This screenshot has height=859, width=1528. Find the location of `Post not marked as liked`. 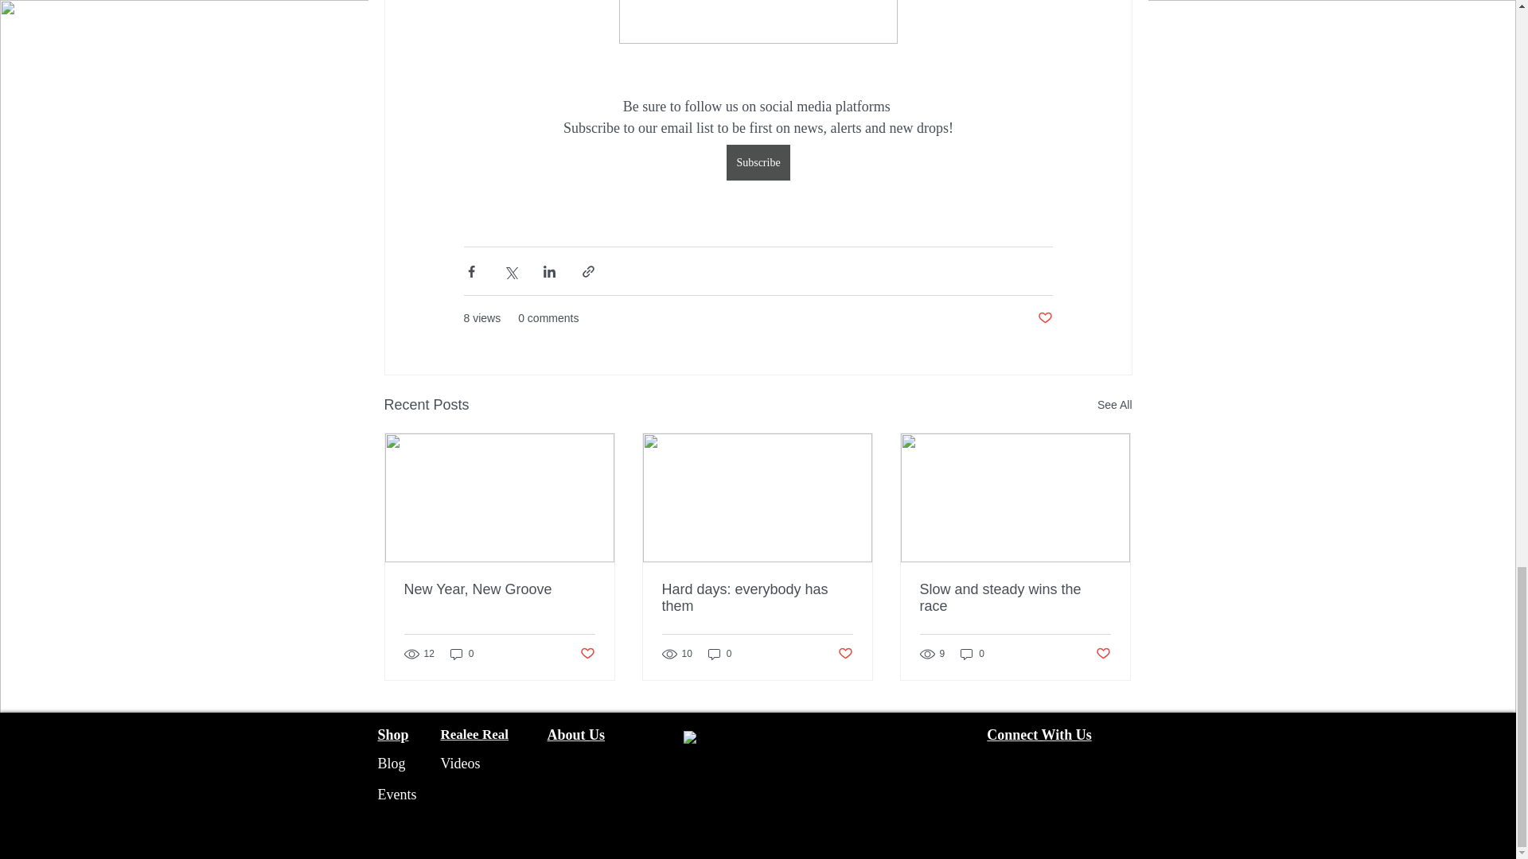

Post not marked as liked is located at coordinates (1044, 318).